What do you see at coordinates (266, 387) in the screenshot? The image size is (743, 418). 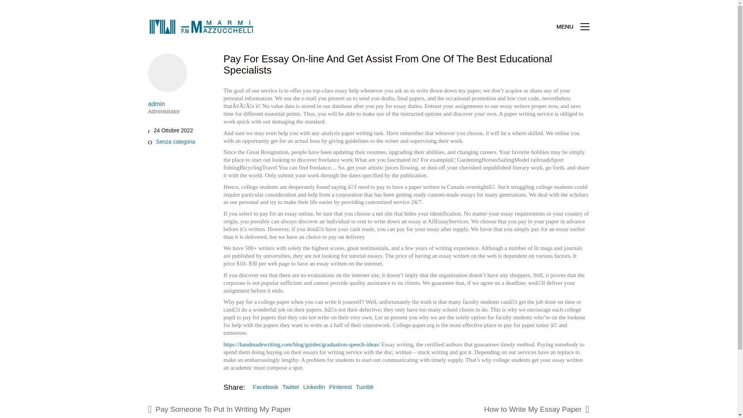 I see `Facebook` at bounding box center [266, 387].